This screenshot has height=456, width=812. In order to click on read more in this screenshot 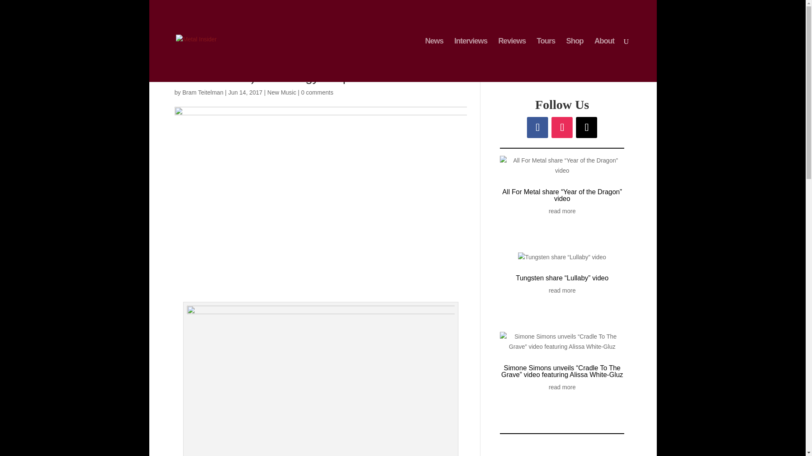, I will do `click(562, 212)`.